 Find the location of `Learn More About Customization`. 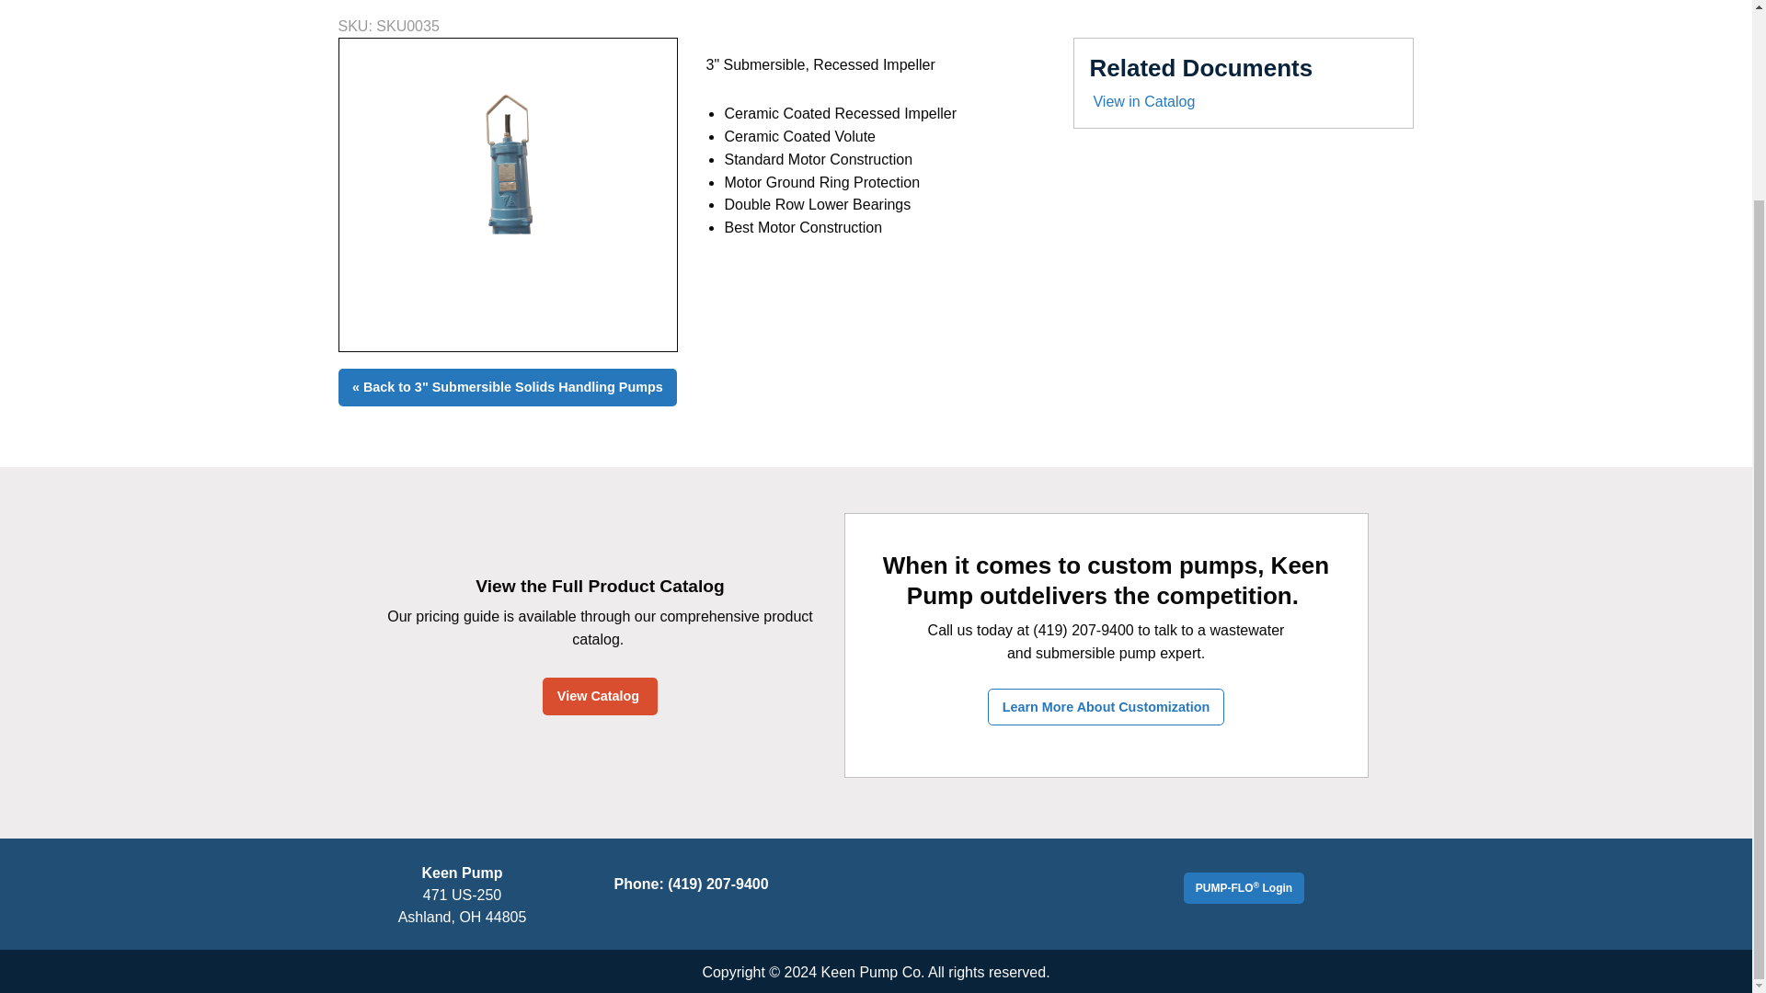

Learn More About Customization is located at coordinates (1106, 707).